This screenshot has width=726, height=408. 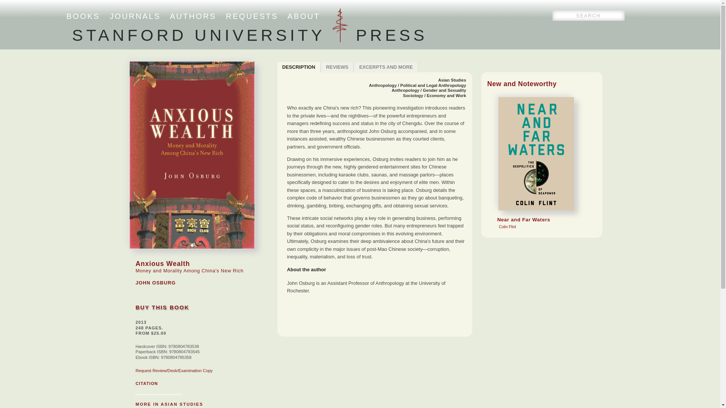 What do you see at coordinates (135, 16) in the screenshot?
I see `JOURNALS` at bounding box center [135, 16].